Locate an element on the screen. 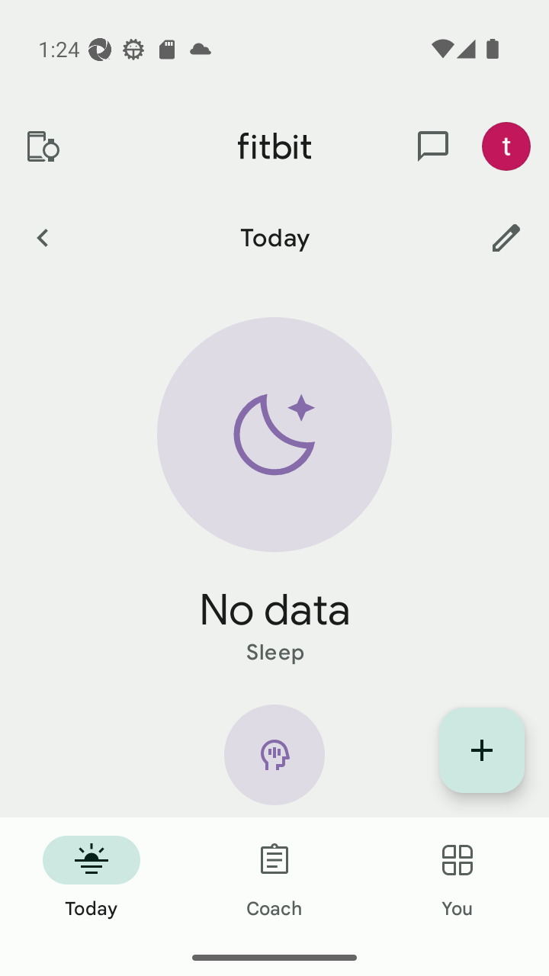  Display list of quick log entries is located at coordinates (482, 750).